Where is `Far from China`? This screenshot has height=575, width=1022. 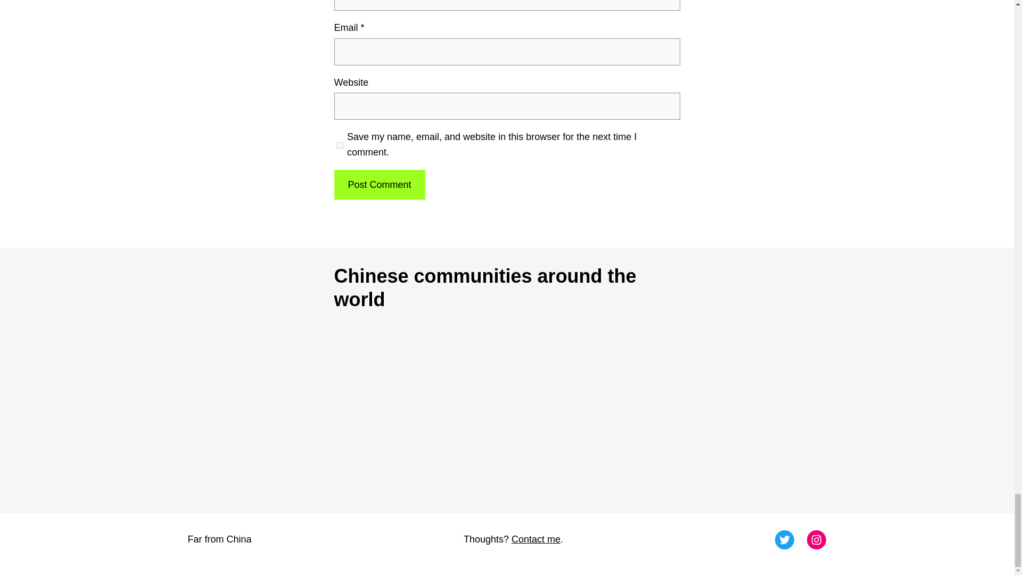 Far from China is located at coordinates (219, 539).